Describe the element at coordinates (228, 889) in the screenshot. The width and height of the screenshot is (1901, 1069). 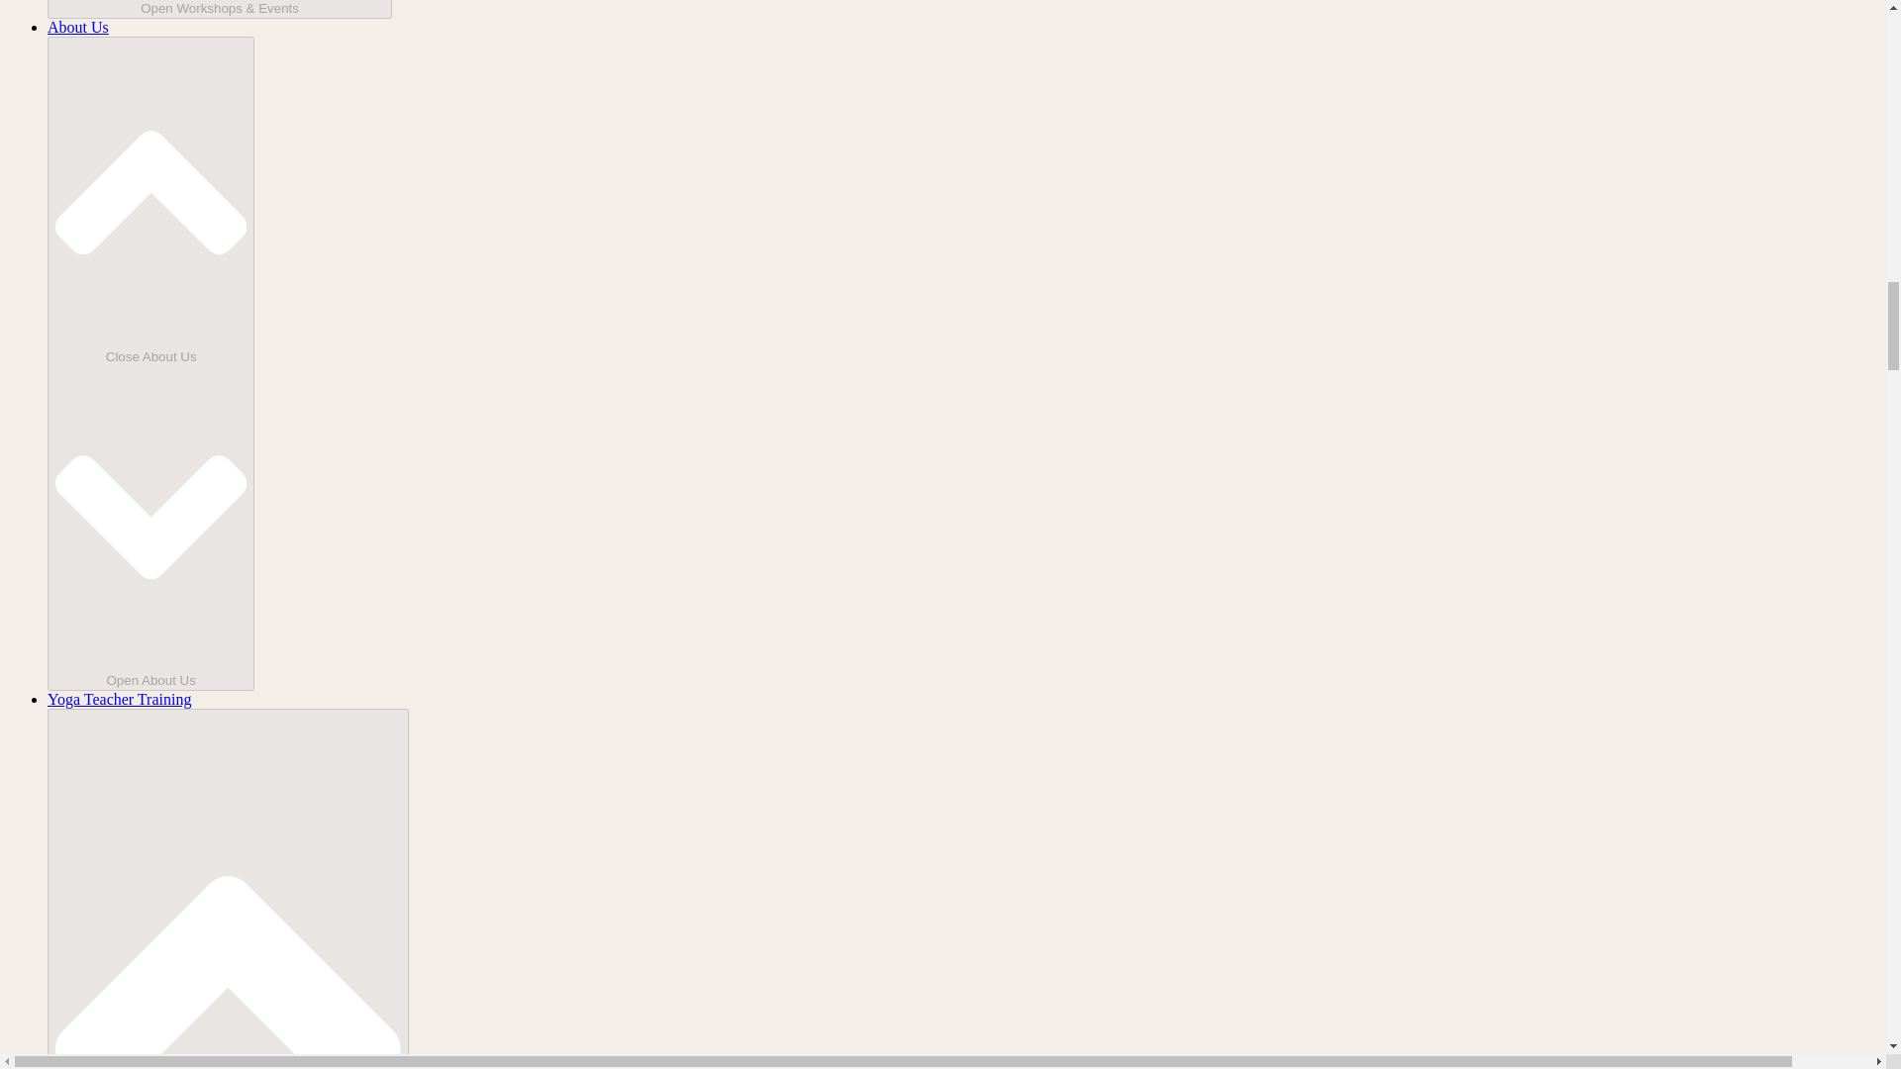
I see `Close Yoga Teacher Training Open Yoga Teacher Training` at that location.